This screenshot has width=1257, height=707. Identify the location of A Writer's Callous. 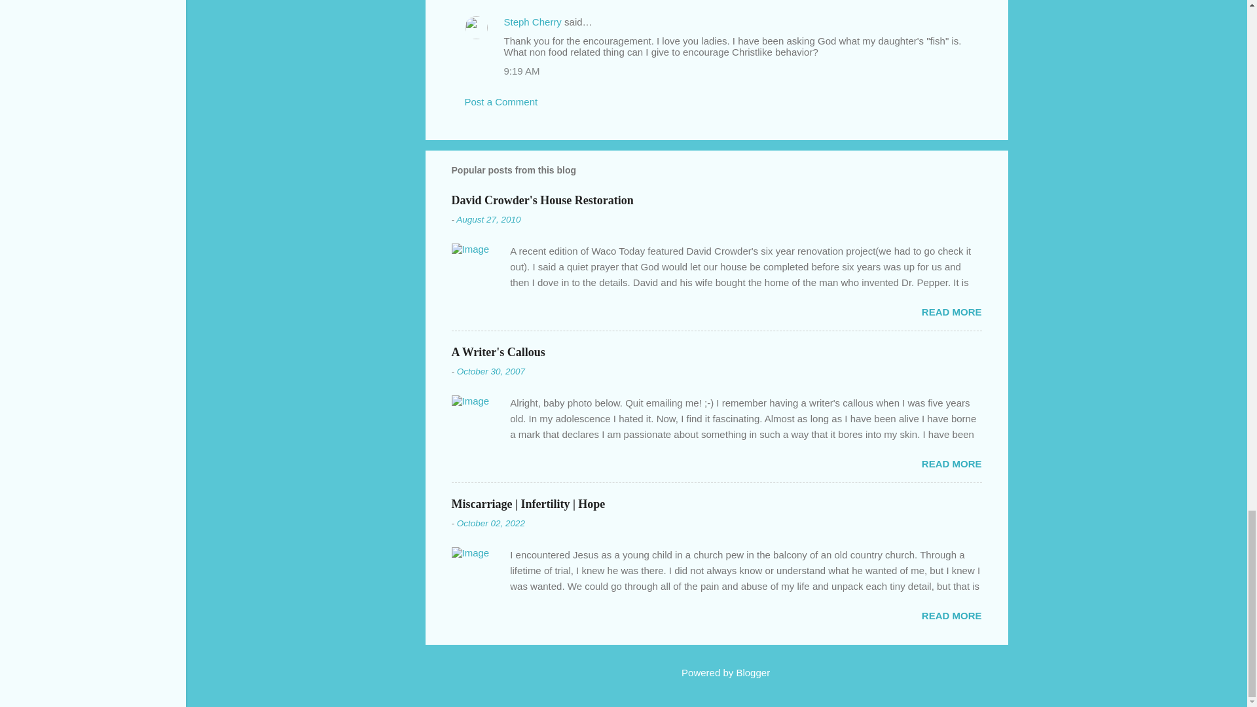
(498, 352).